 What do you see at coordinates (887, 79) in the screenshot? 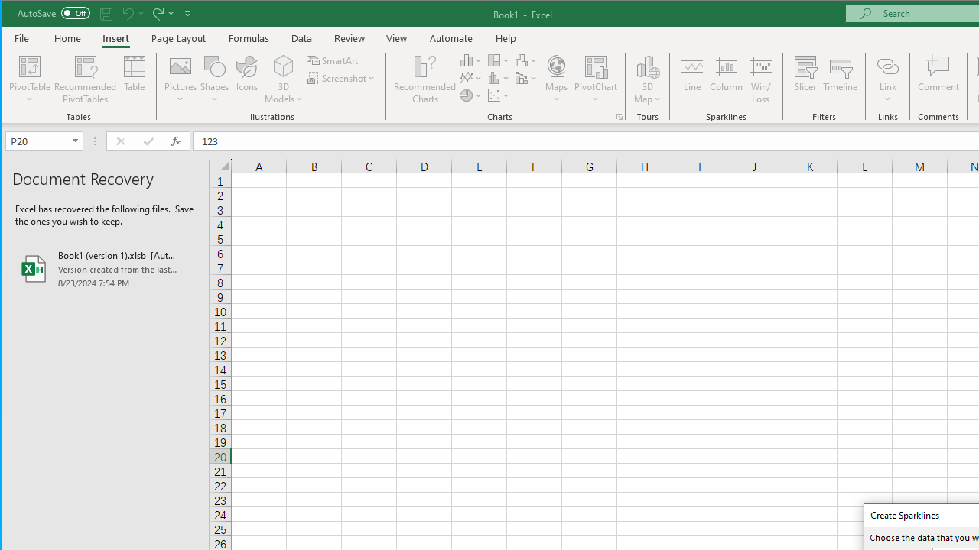
I see `Link` at bounding box center [887, 79].